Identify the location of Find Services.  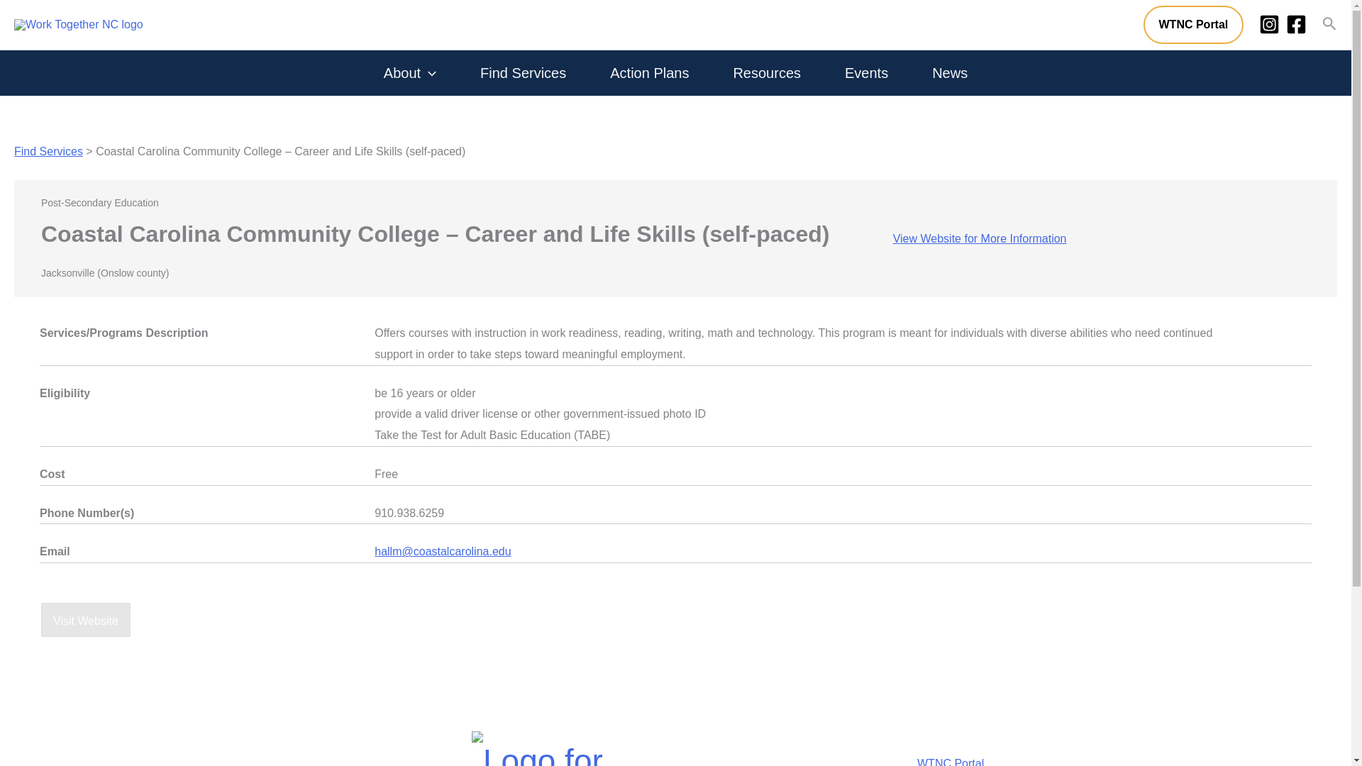
(48, 152).